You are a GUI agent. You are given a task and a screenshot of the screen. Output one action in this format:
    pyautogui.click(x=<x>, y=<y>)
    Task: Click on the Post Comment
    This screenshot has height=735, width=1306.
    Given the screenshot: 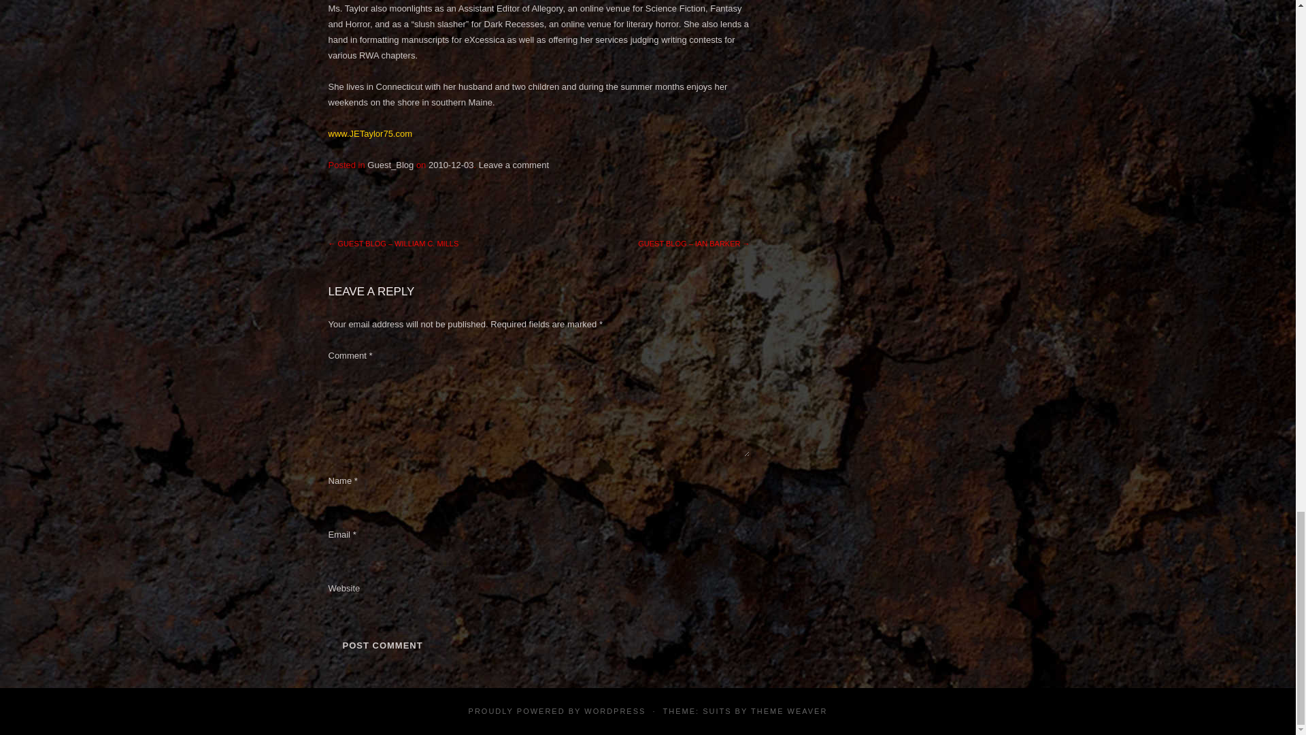 What is the action you would take?
    pyautogui.click(x=382, y=645)
    